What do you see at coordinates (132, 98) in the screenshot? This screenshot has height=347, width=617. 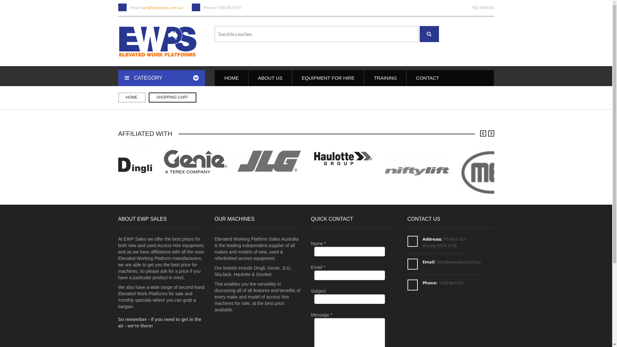 I see `HOME` at bounding box center [132, 98].